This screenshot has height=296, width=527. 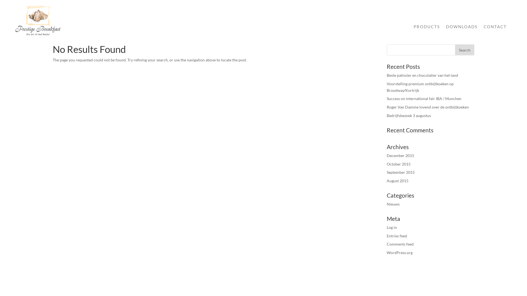 What do you see at coordinates (400, 253) in the screenshot?
I see `WordPress.org` at bounding box center [400, 253].